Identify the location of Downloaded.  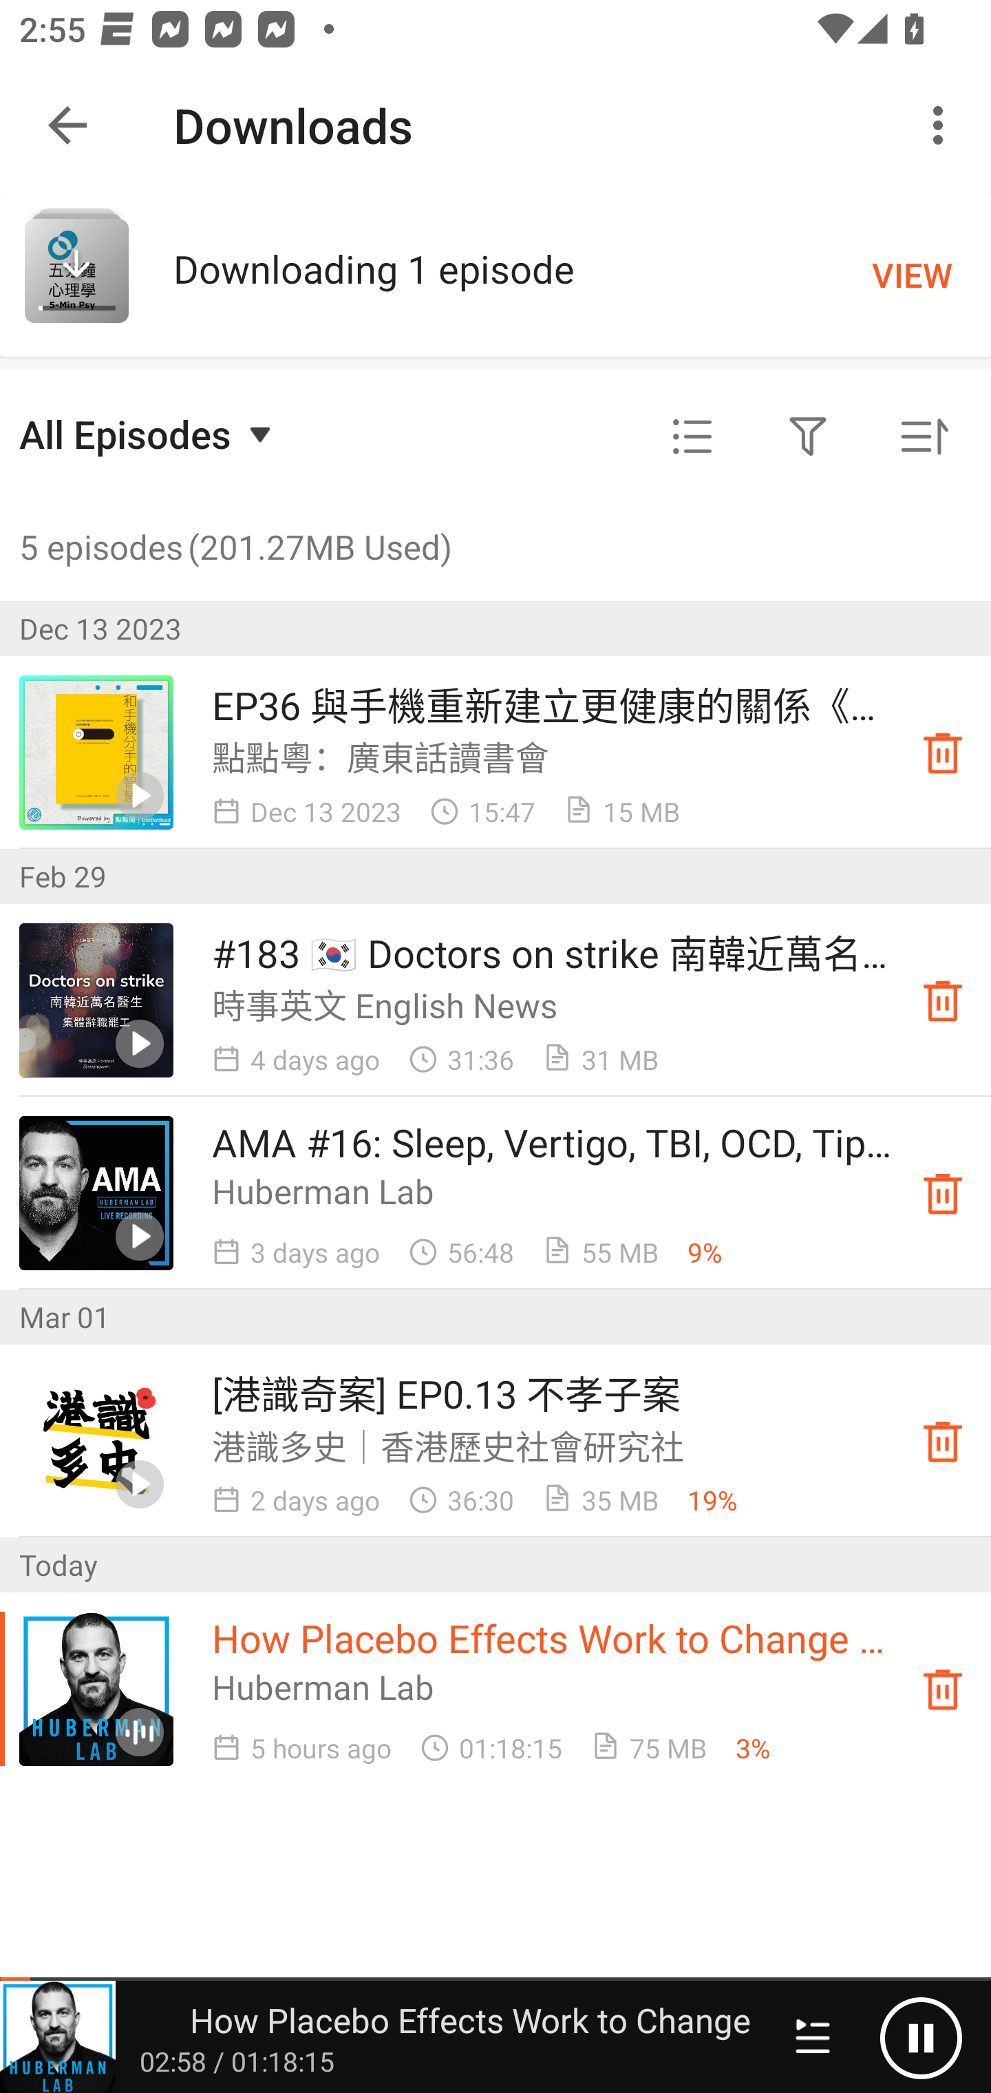
(943, 752).